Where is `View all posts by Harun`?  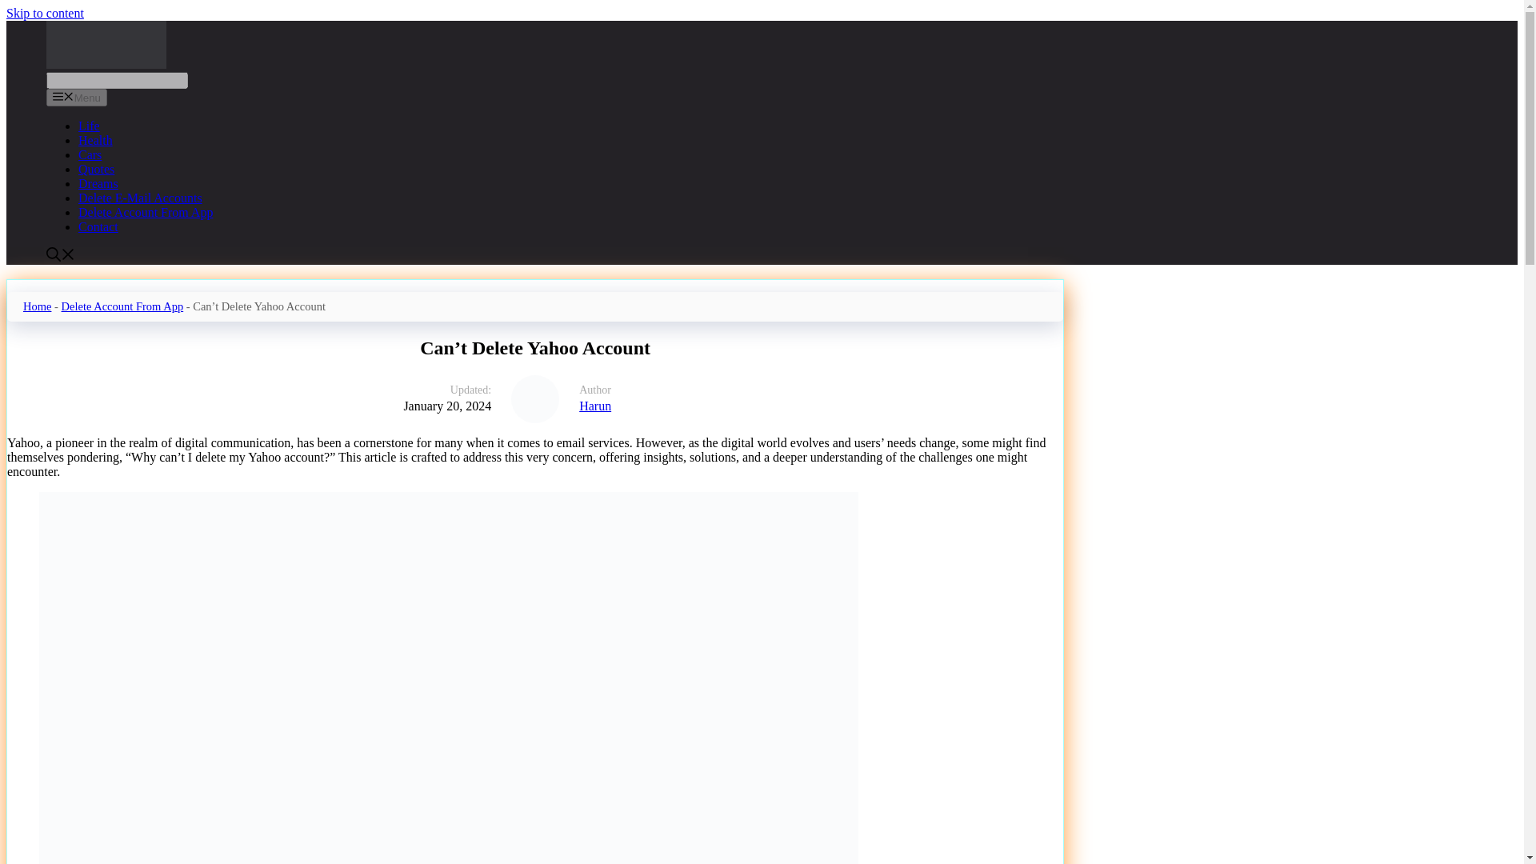
View all posts by Harun is located at coordinates (810, 406).